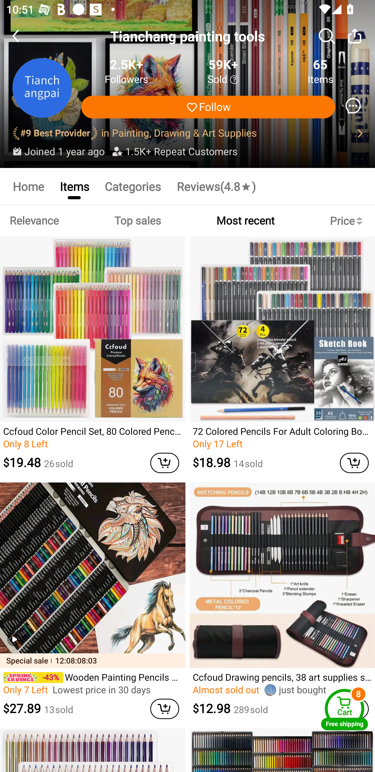 The width and height of the screenshot is (375, 772). I want to click on Price, so click(348, 221).